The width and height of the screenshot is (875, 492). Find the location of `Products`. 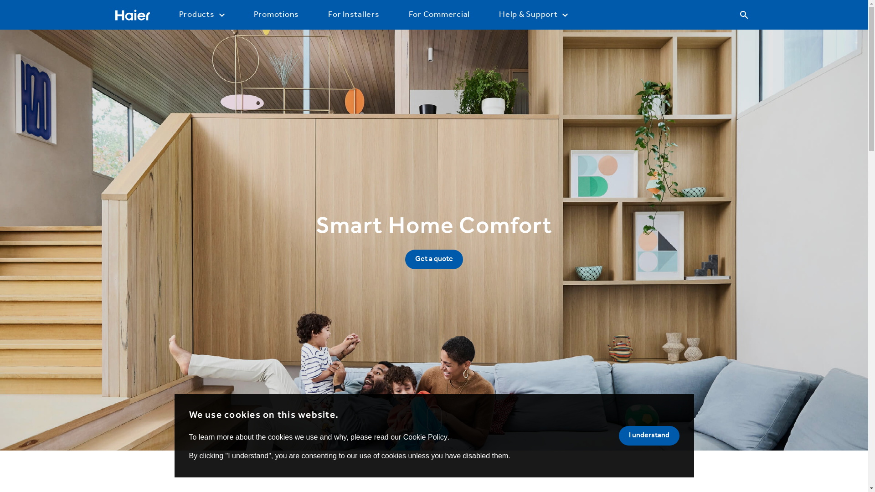

Products is located at coordinates (201, 15).